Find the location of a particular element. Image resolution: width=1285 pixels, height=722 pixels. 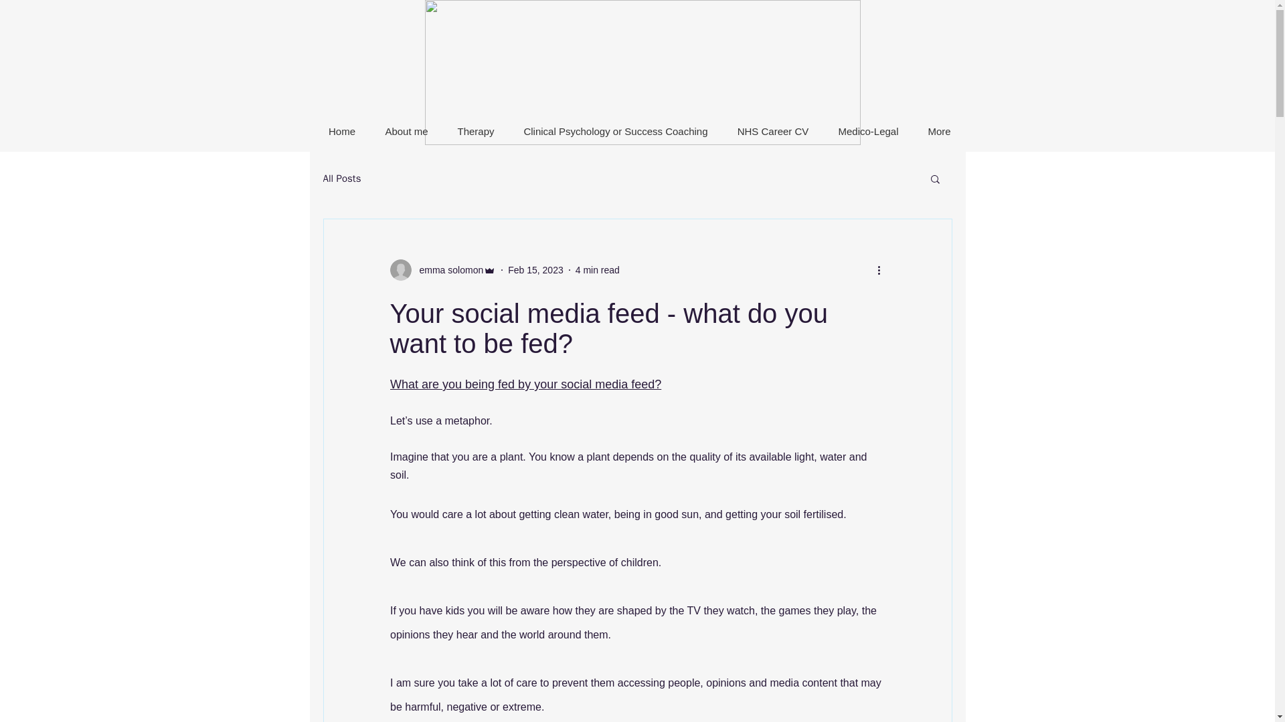

Feb 15, 2023 is located at coordinates (535, 270).